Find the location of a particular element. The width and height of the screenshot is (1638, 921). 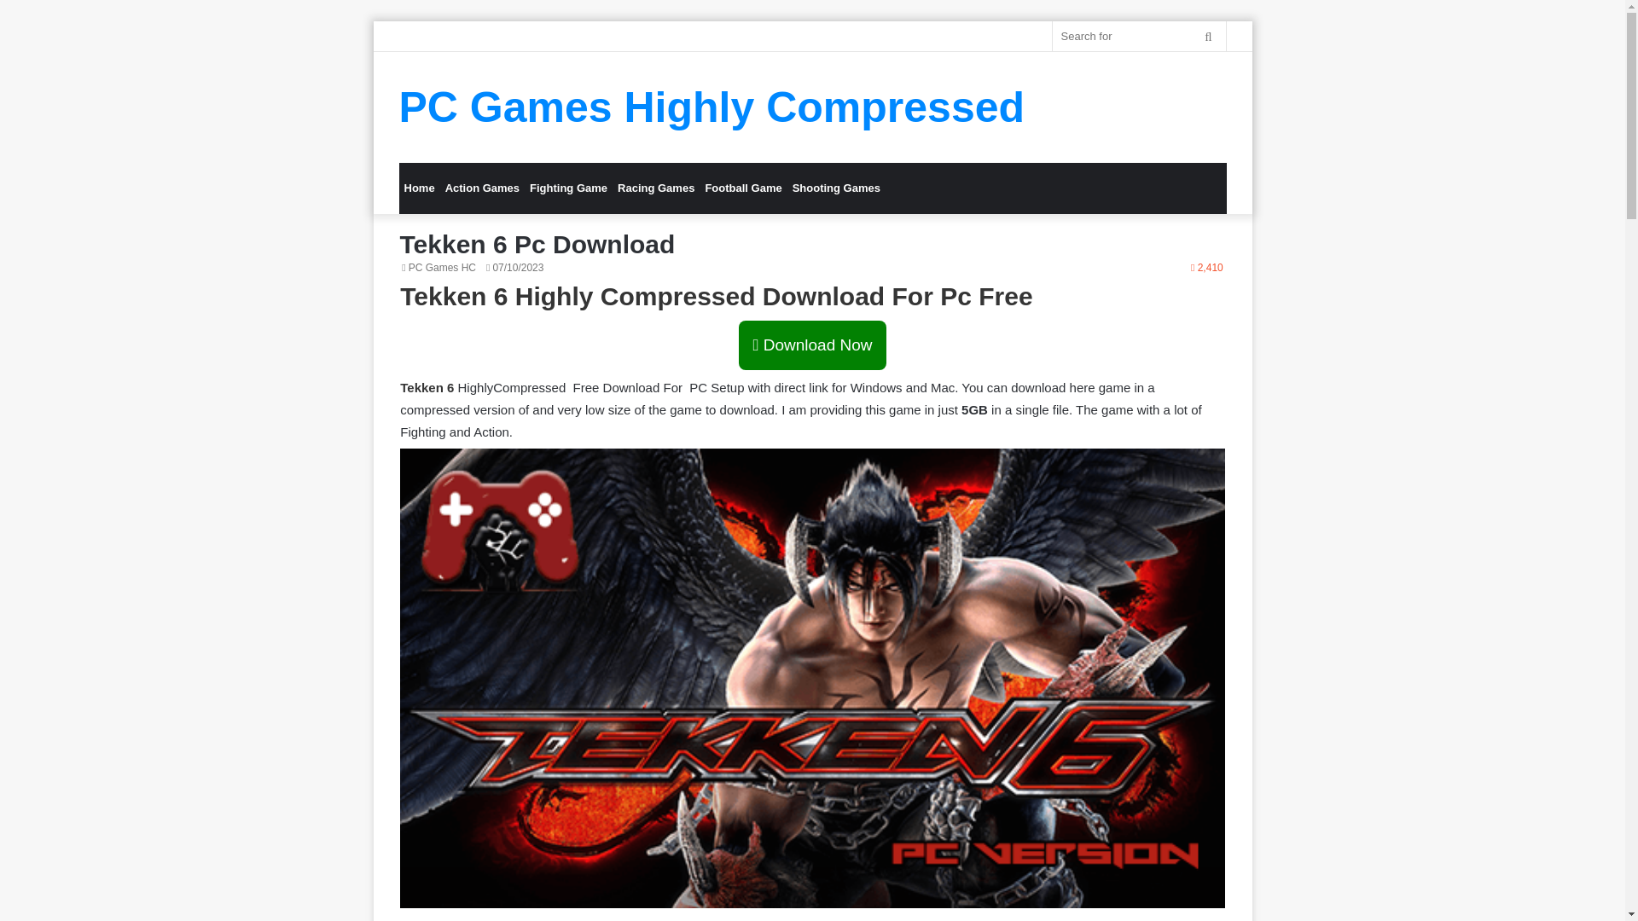

Football Game is located at coordinates (742, 188).